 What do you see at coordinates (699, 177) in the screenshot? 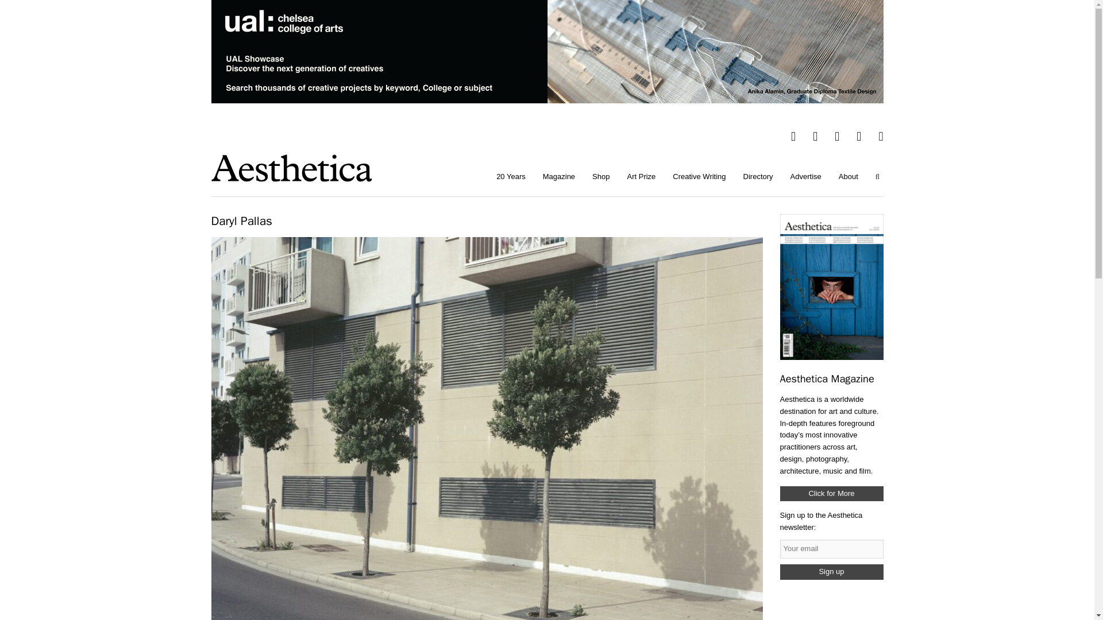
I see `Creative Writing` at bounding box center [699, 177].